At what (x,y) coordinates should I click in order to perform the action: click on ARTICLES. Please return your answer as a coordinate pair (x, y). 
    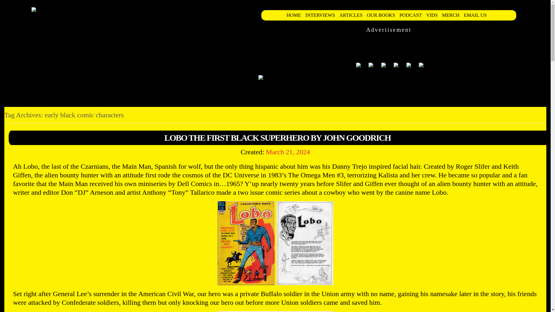
    Looking at the image, I should click on (353, 15).